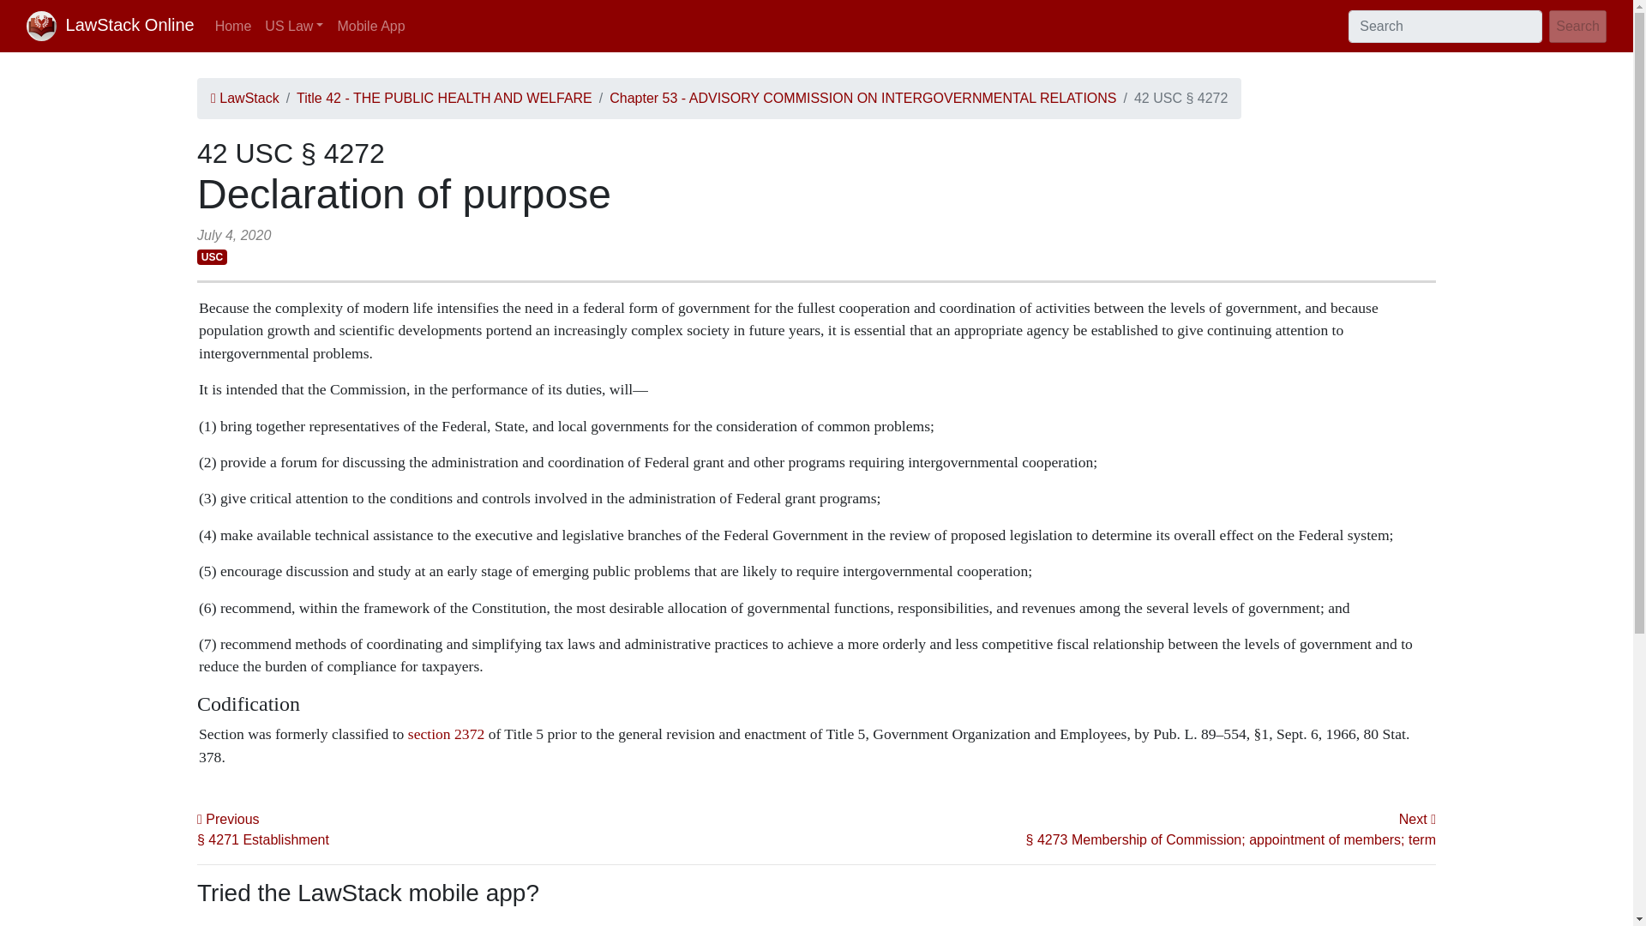 The width and height of the screenshot is (1646, 926). Describe the element at coordinates (294, 25) in the screenshot. I see `US Law` at that location.